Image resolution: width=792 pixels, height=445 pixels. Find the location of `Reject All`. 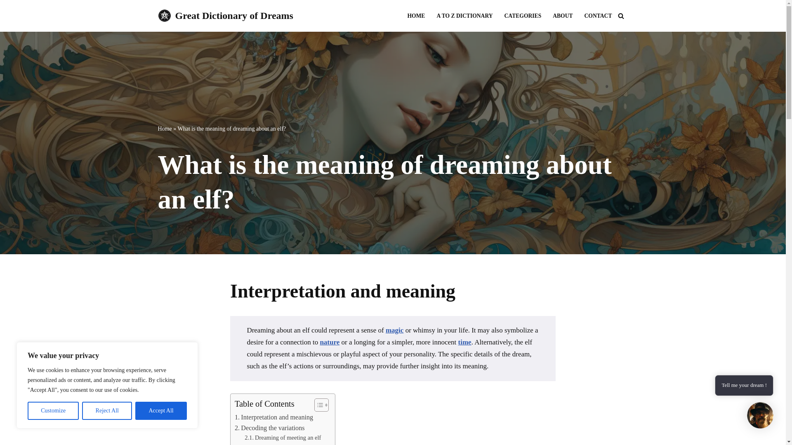

Reject All is located at coordinates (107, 411).